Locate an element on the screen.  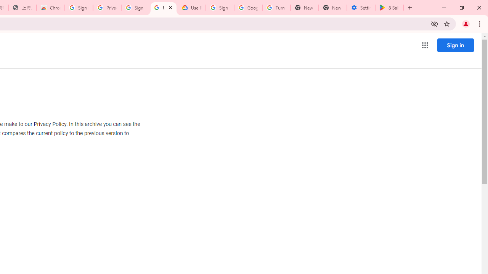
Sign in - Google Accounts is located at coordinates (220, 8).